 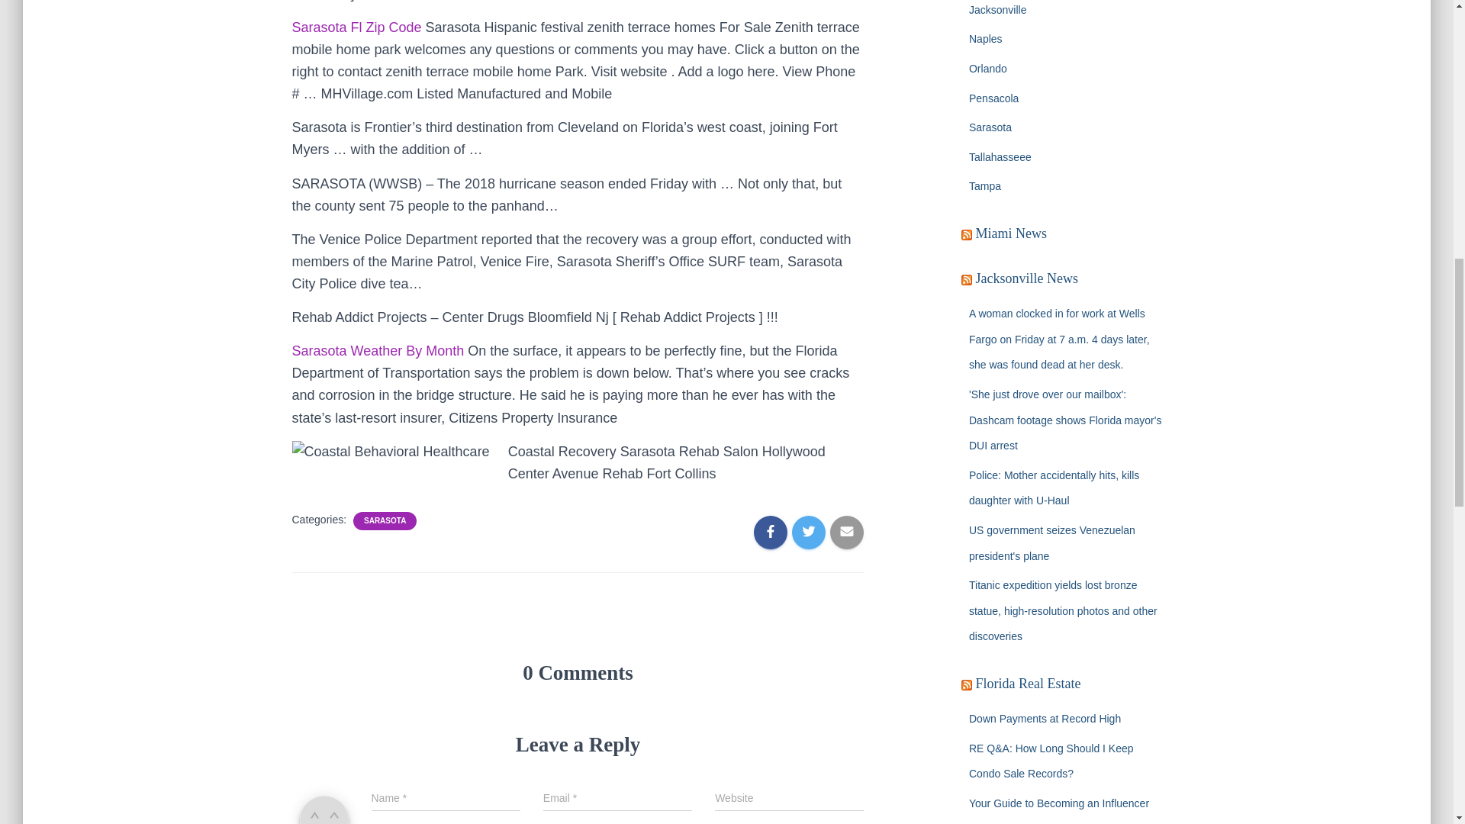 What do you see at coordinates (987, 69) in the screenshot?
I see `Orlando` at bounding box center [987, 69].